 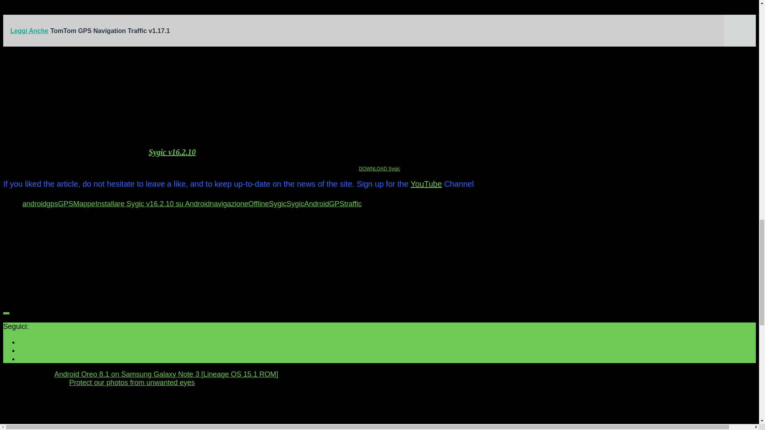 I want to click on YouTube, so click(x=426, y=184).